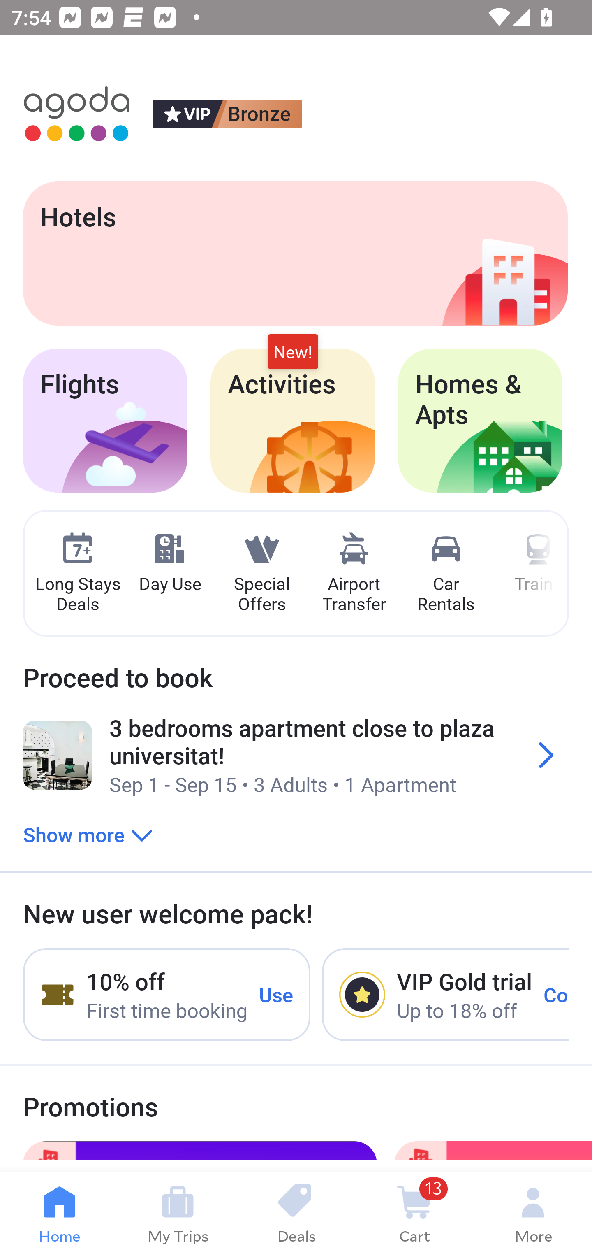 The image size is (592, 1251). I want to click on 13 Cart, so click(414, 1211).